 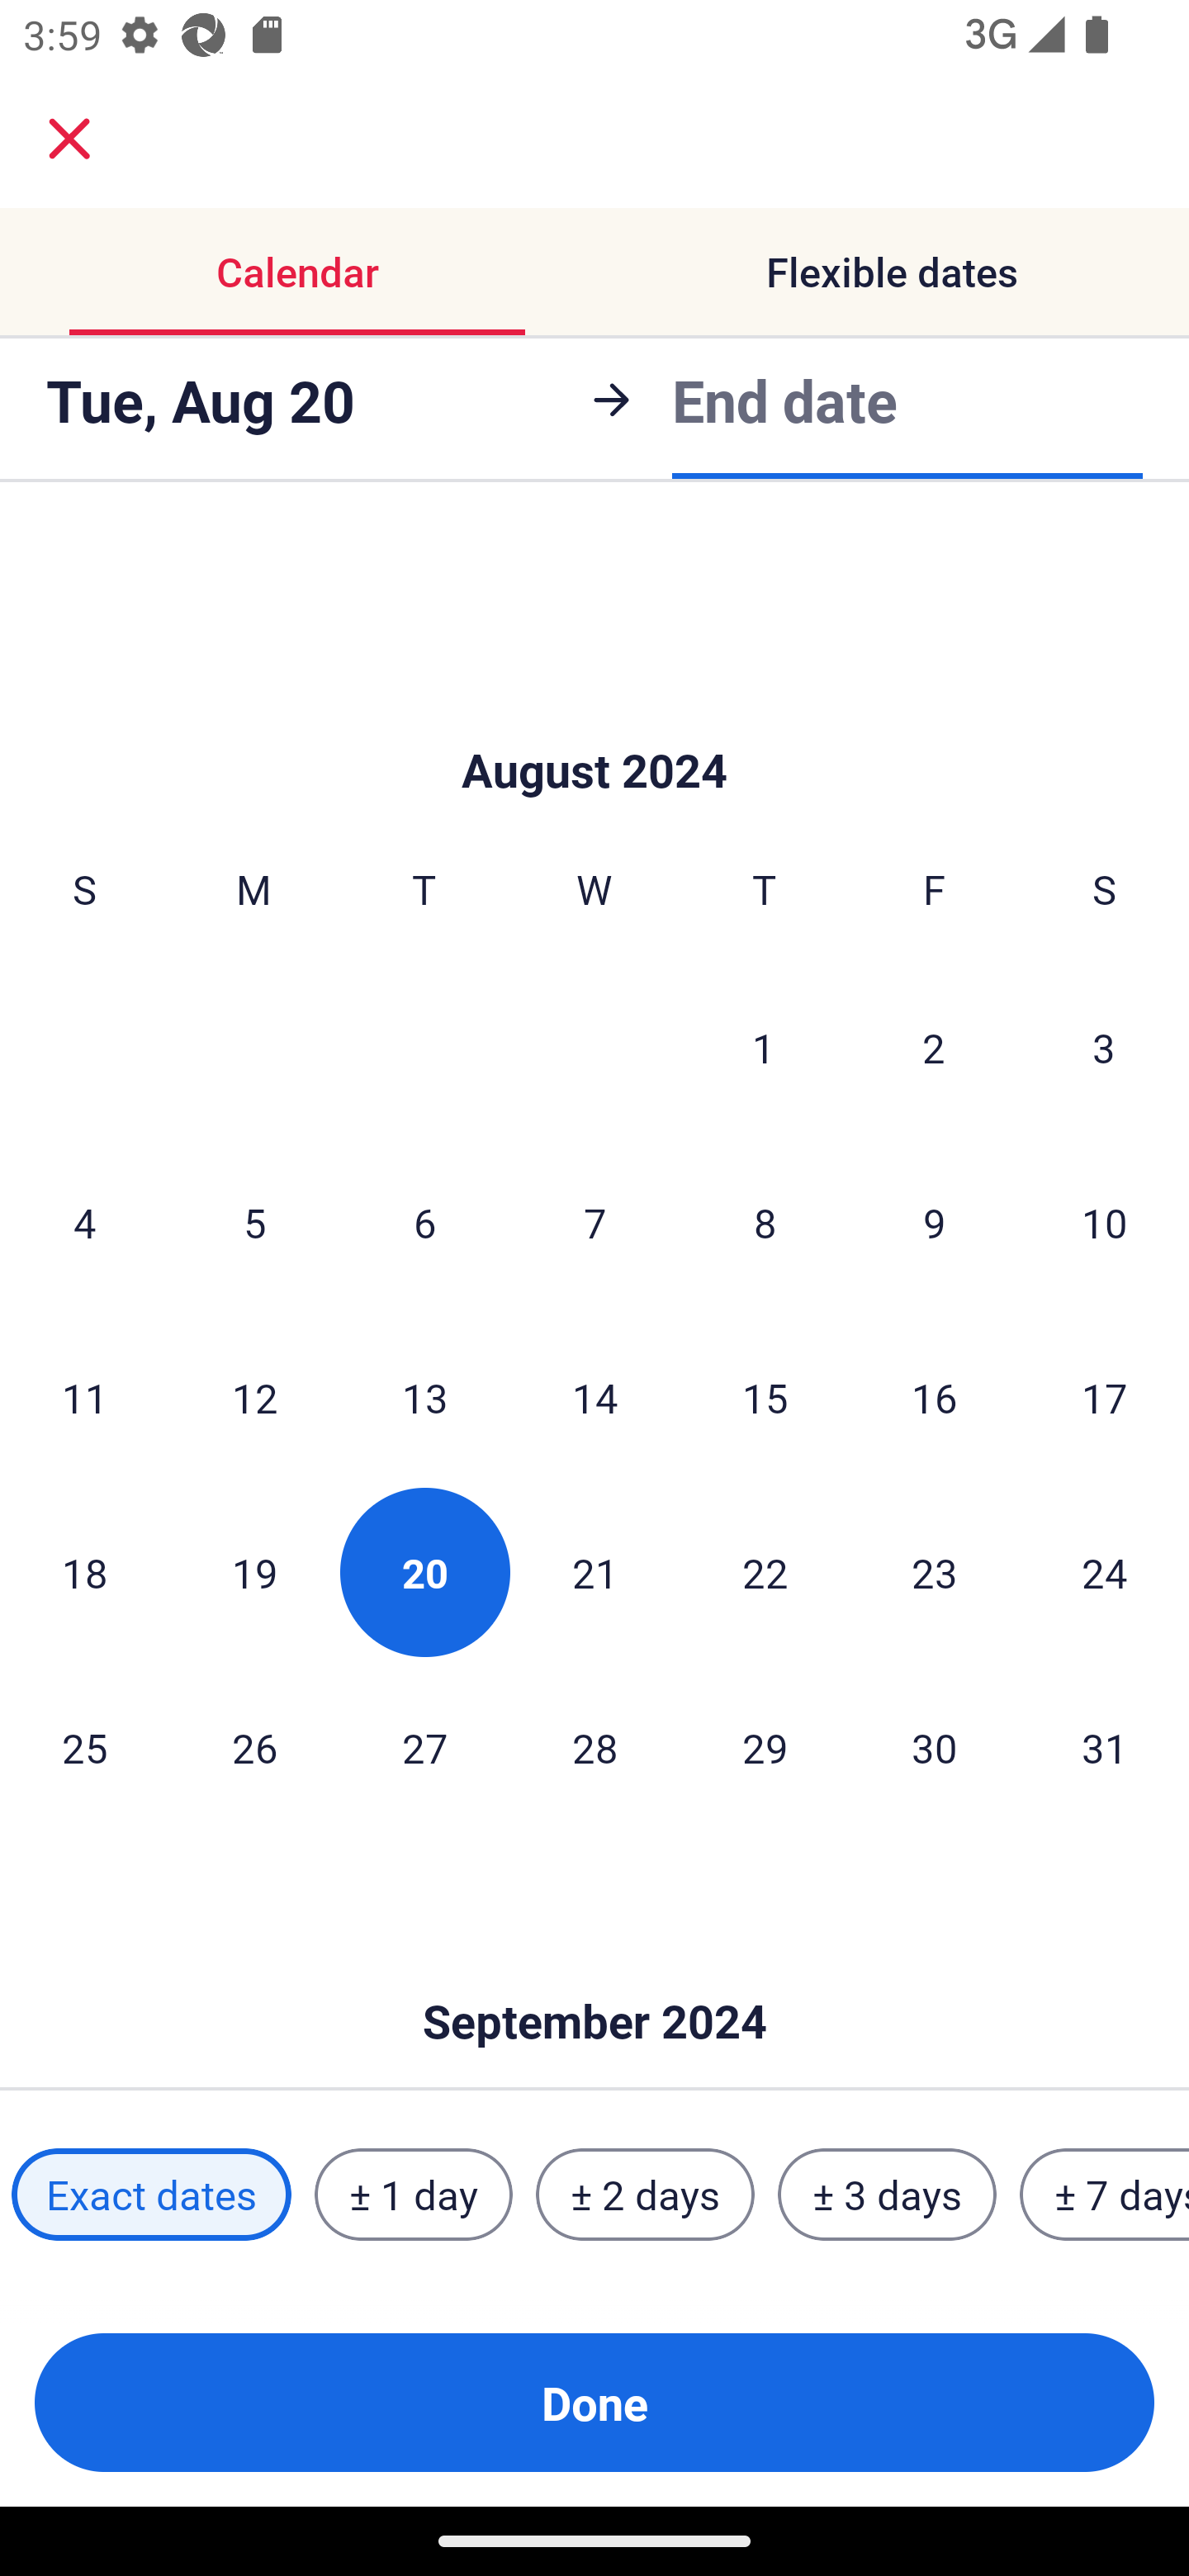 What do you see at coordinates (151, 2195) in the screenshot?
I see `Exact dates` at bounding box center [151, 2195].